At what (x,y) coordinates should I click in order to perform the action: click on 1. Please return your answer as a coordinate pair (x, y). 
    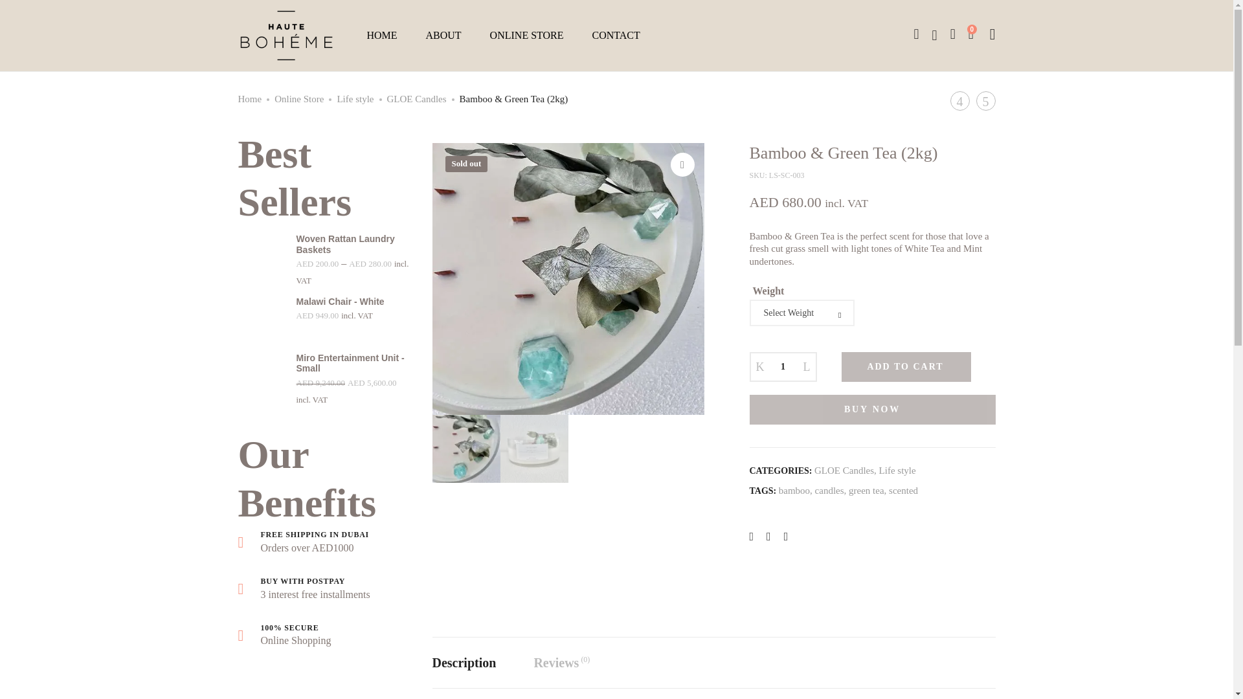
    Looking at the image, I should click on (783, 366).